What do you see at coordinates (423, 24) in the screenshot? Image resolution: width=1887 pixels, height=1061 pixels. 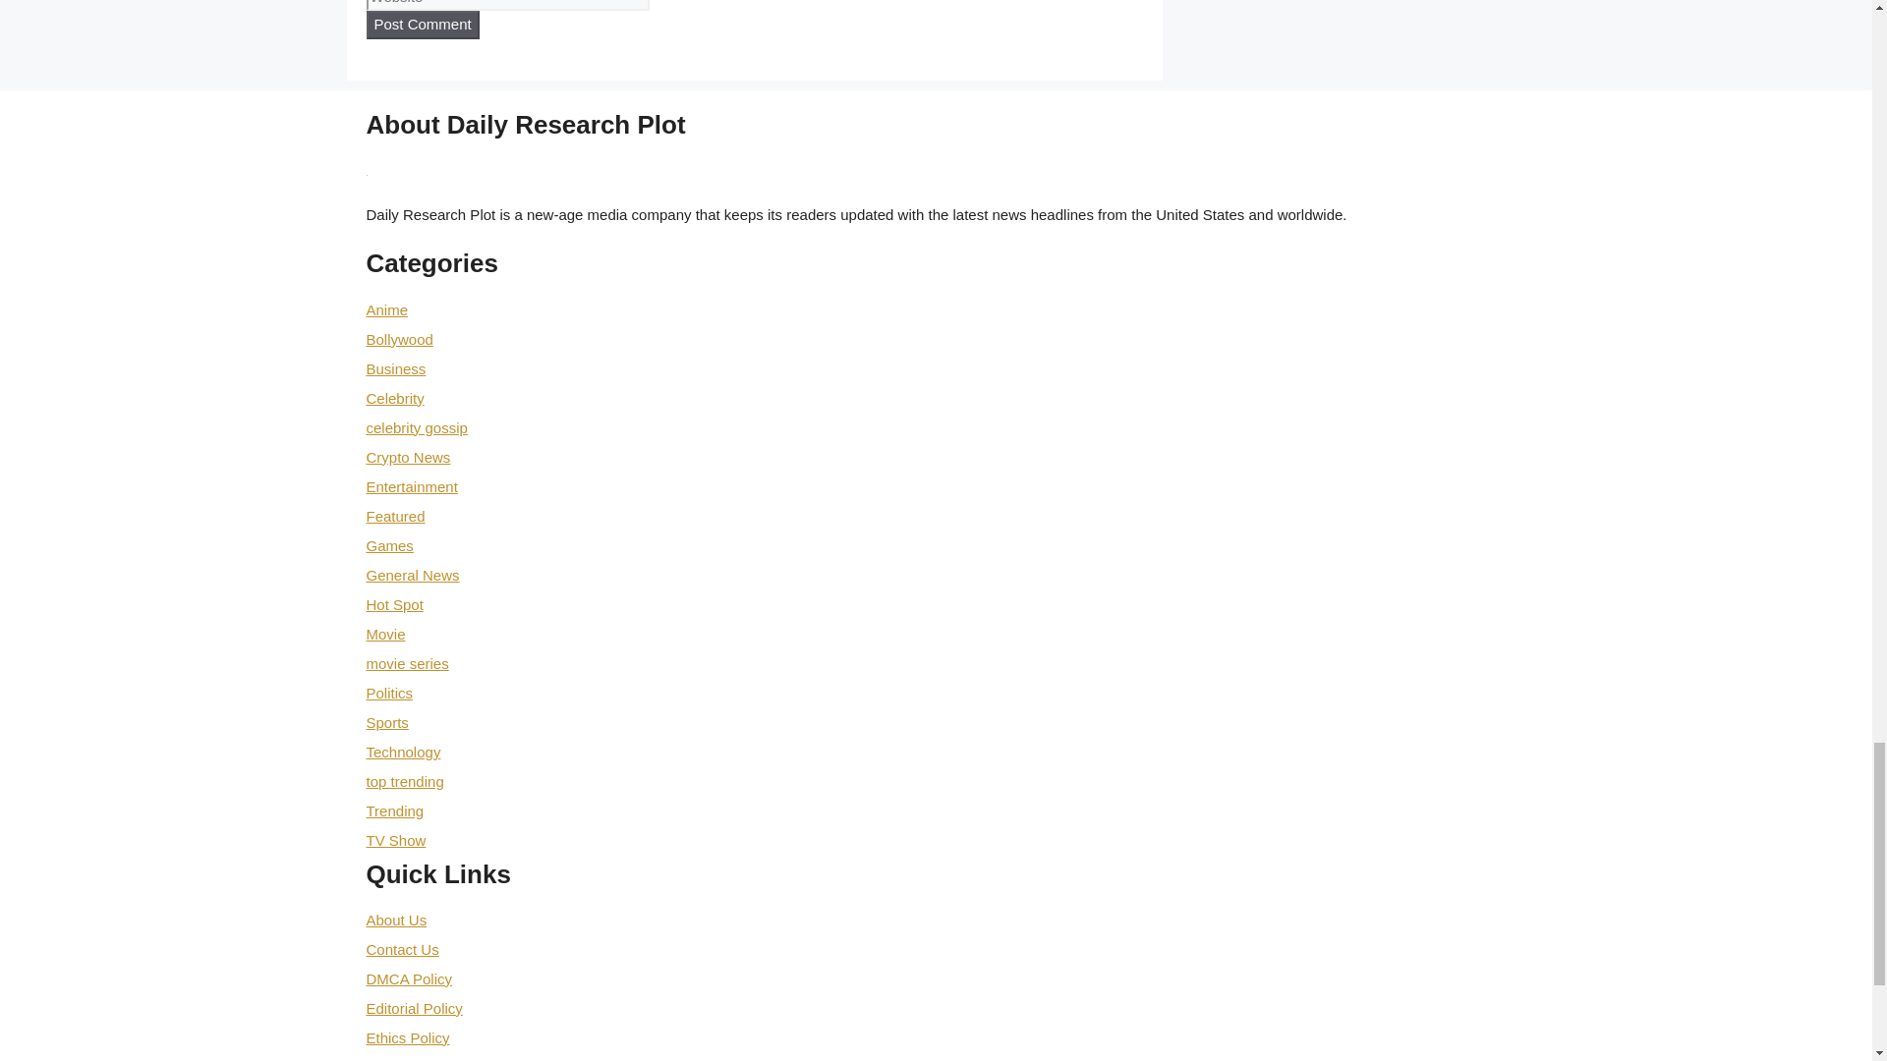 I see `Post Comment` at bounding box center [423, 24].